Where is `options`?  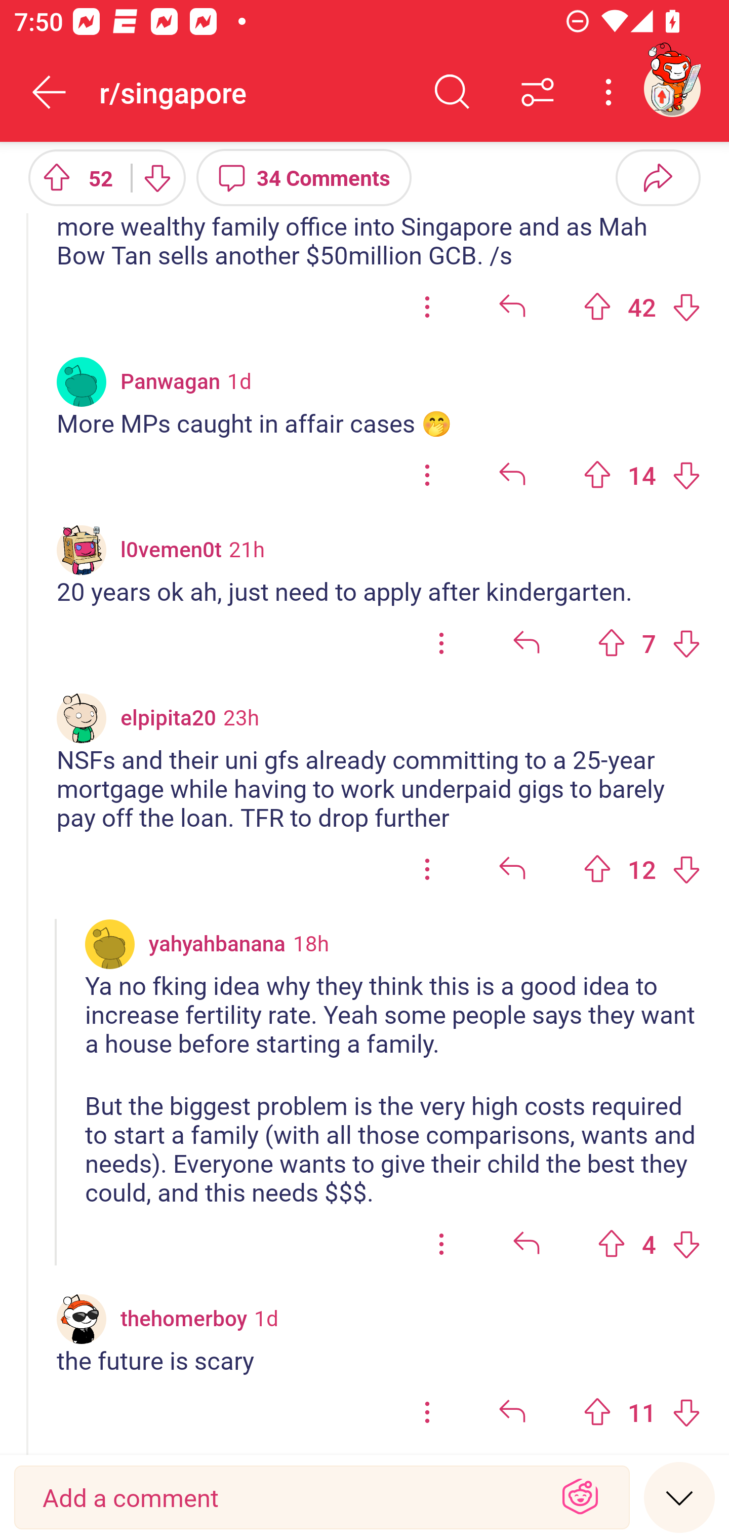
options is located at coordinates (427, 306).